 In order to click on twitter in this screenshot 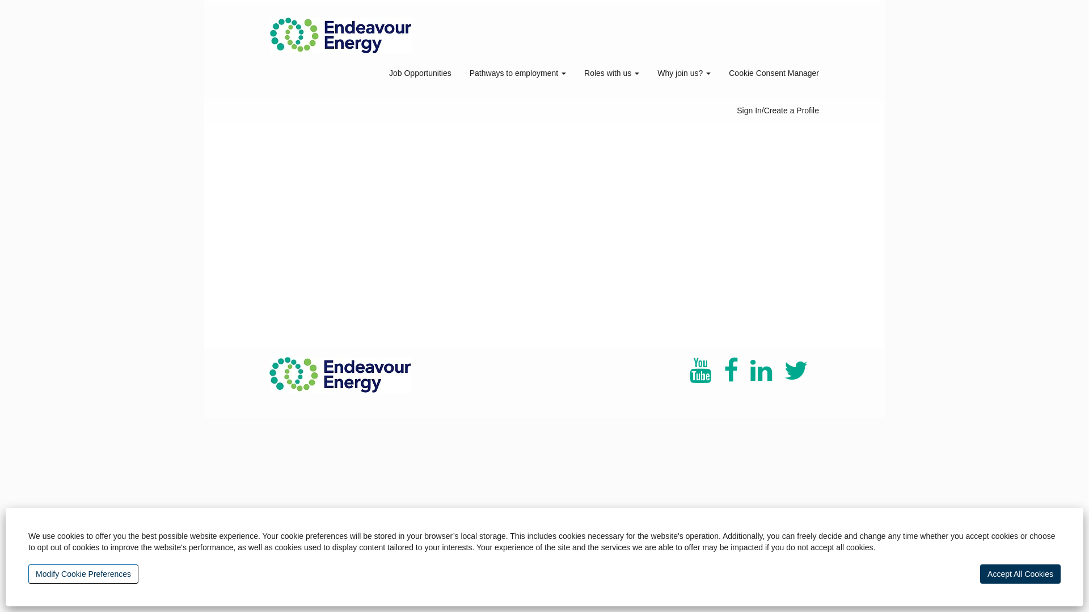, I will do `click(796, 371)`.